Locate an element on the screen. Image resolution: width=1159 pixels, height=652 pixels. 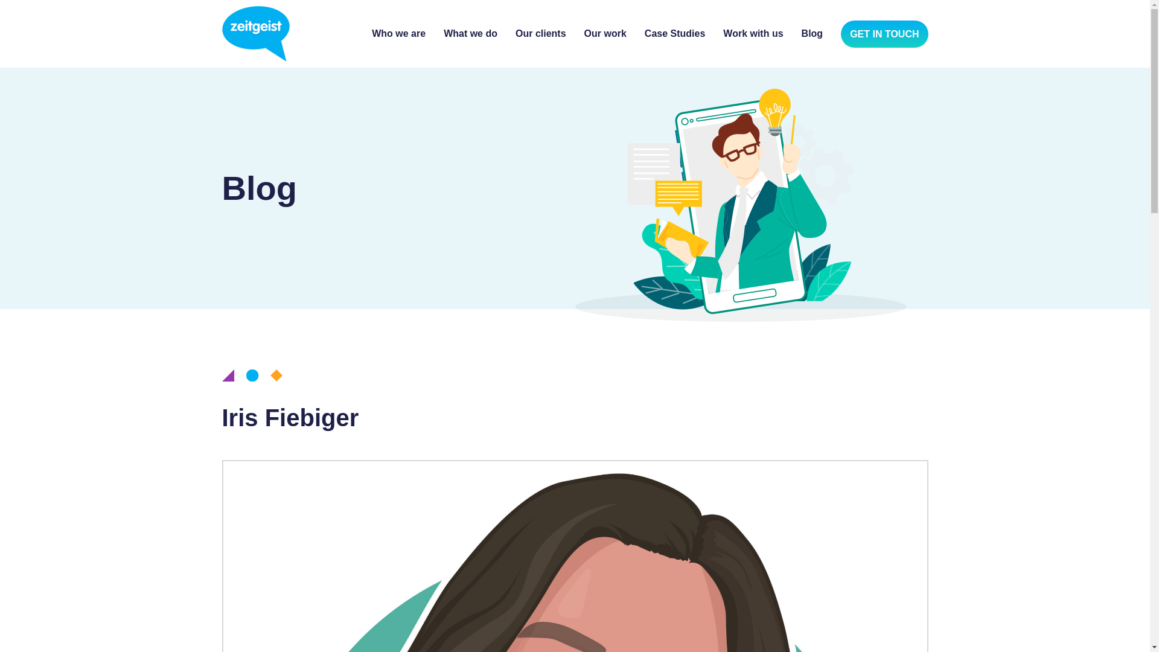
Case Studies is located at coordinates (674, 34).